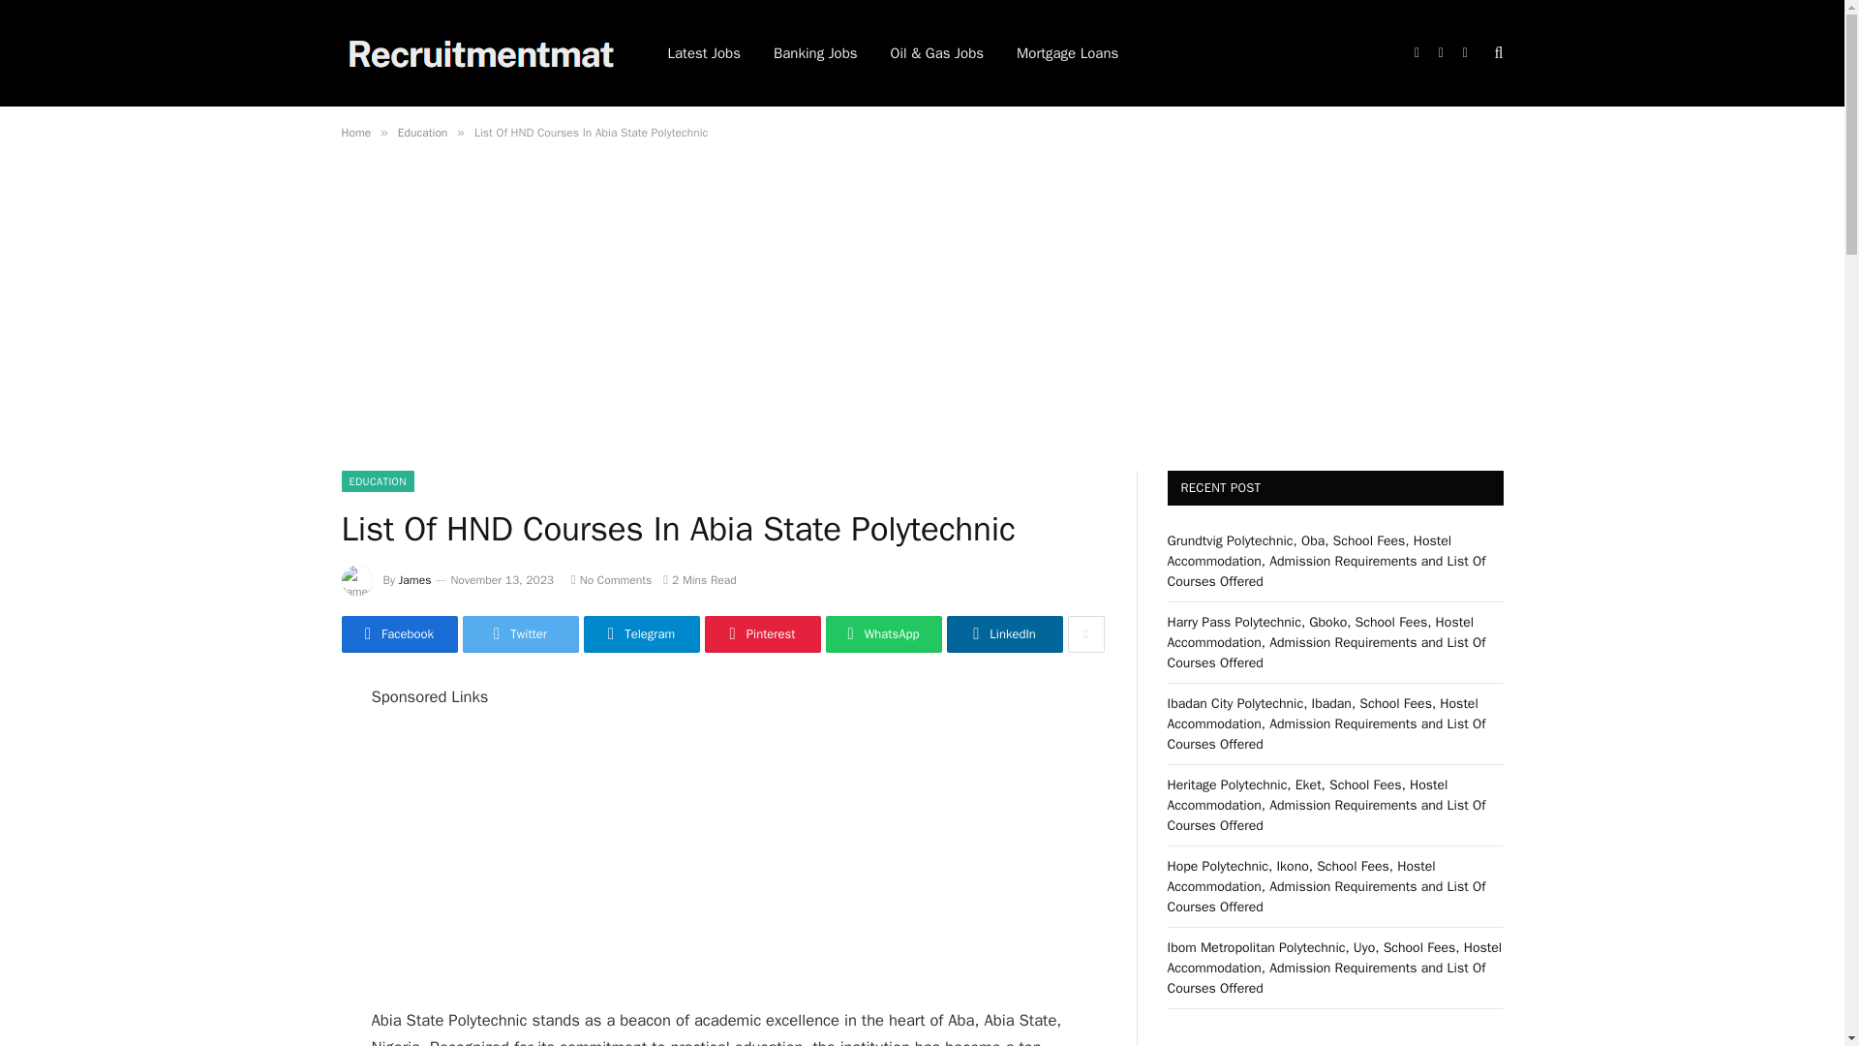  What do you see at coordinates (1005, 633) in the screenshot?
I see `LinkedIn` at bounding box center [1005, 633].